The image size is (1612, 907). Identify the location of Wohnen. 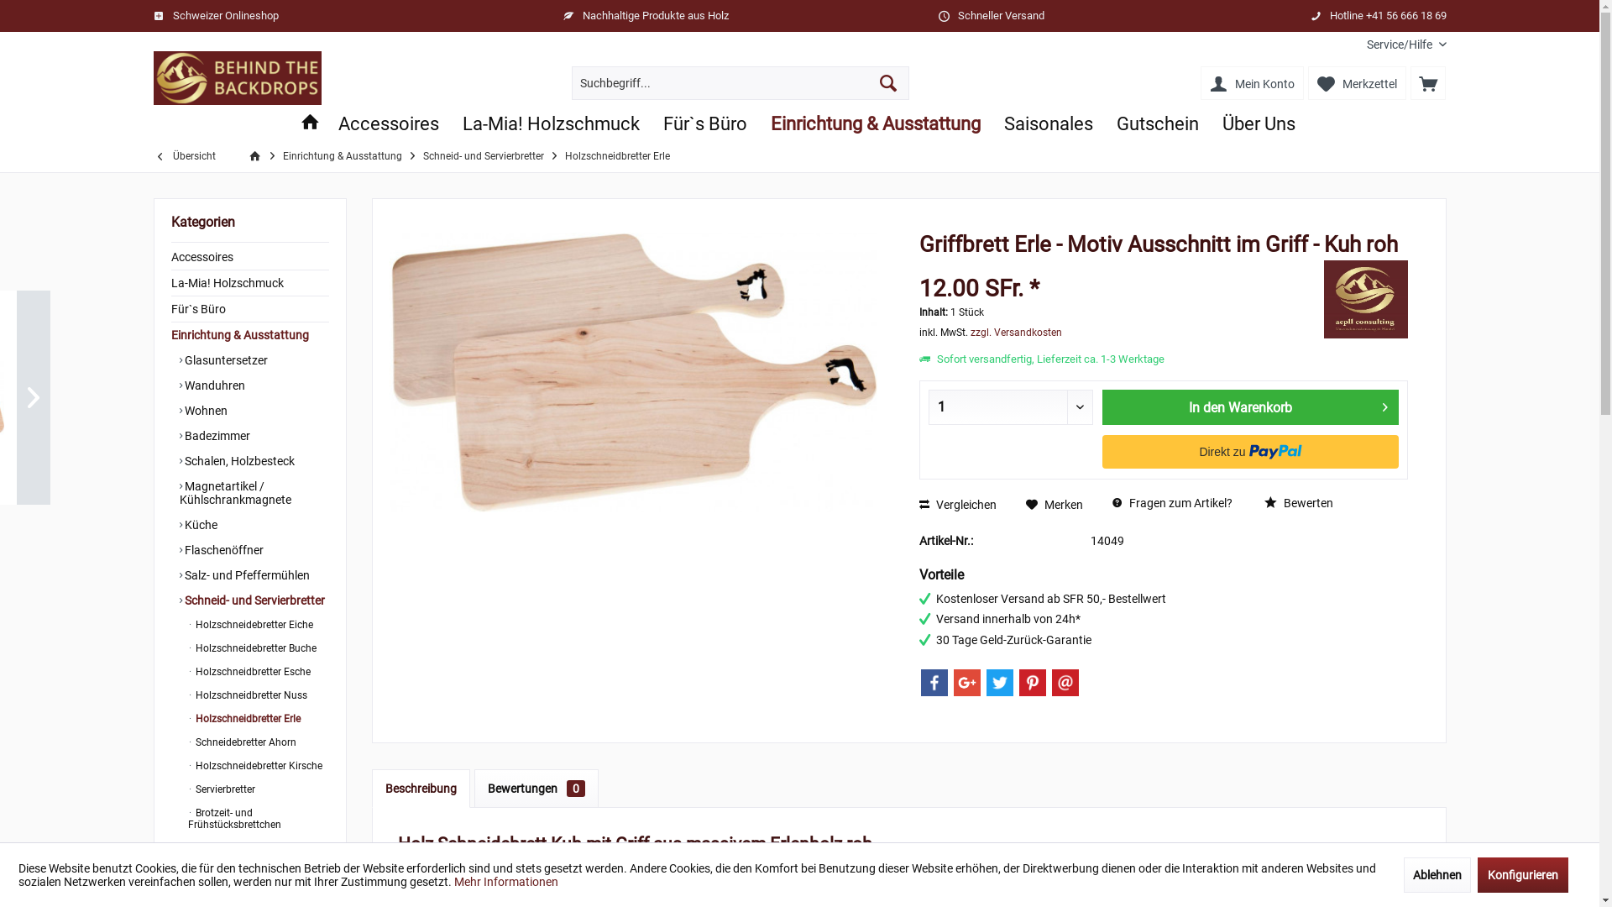
(254, 411).